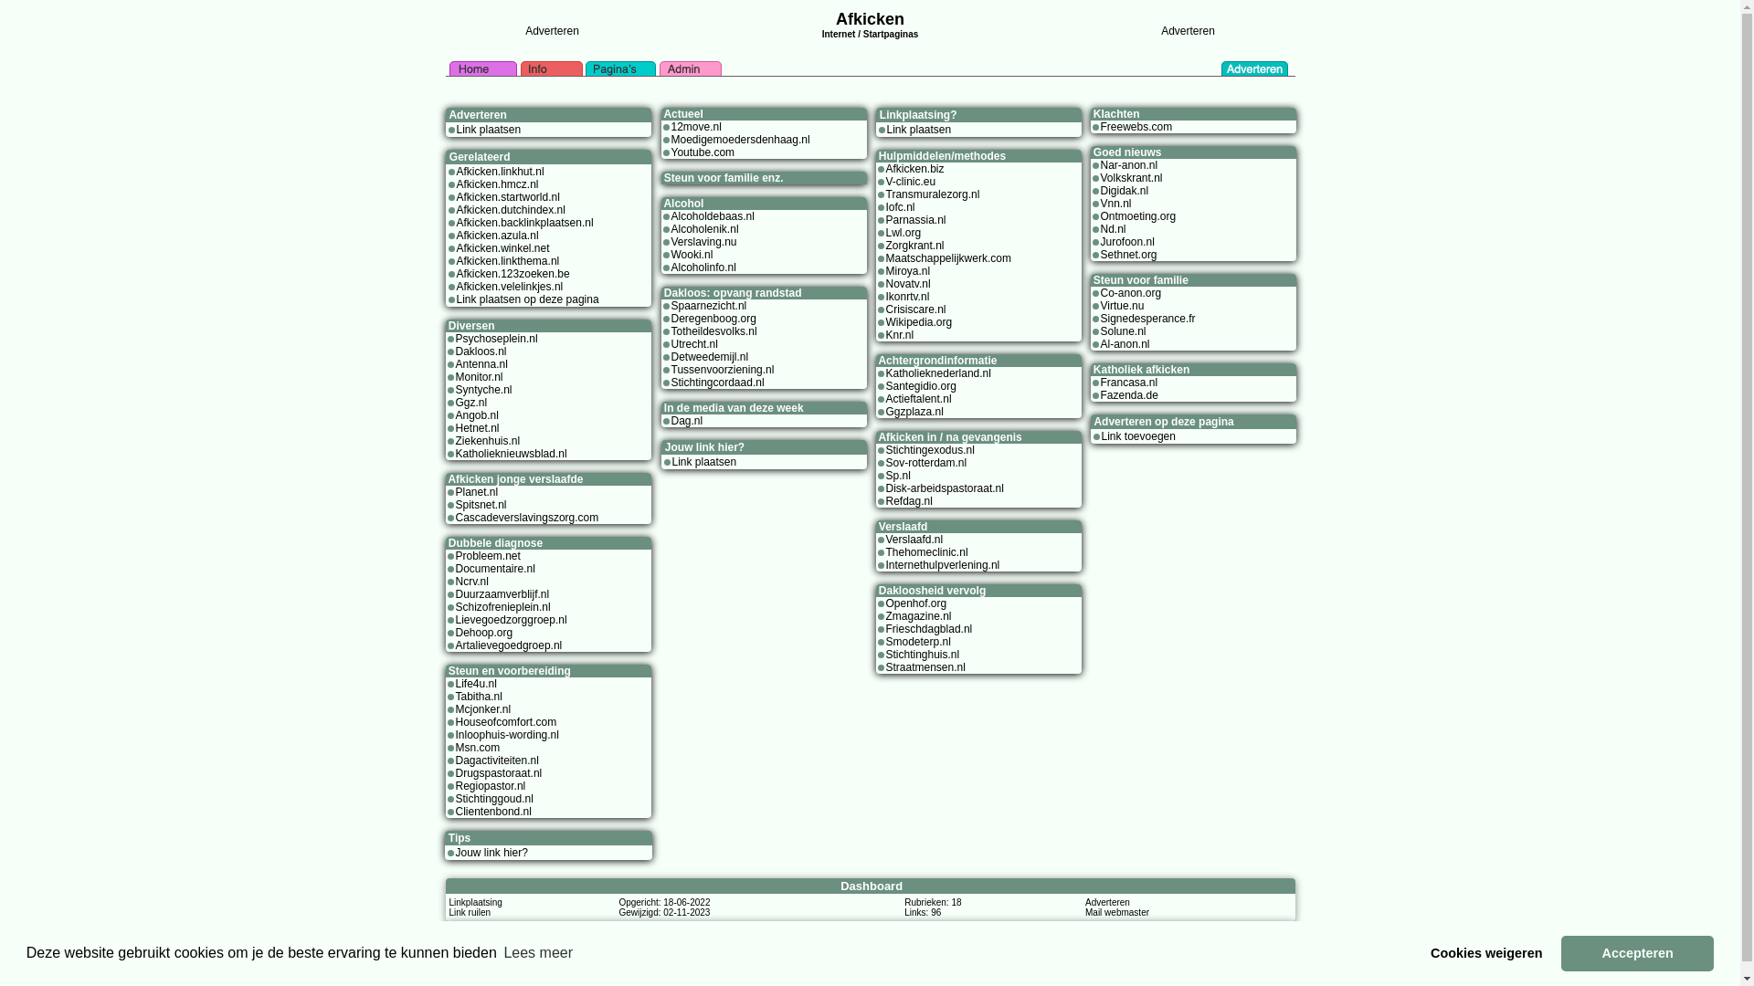  I want to click on Cookies weigeren, so click(1487, 953).